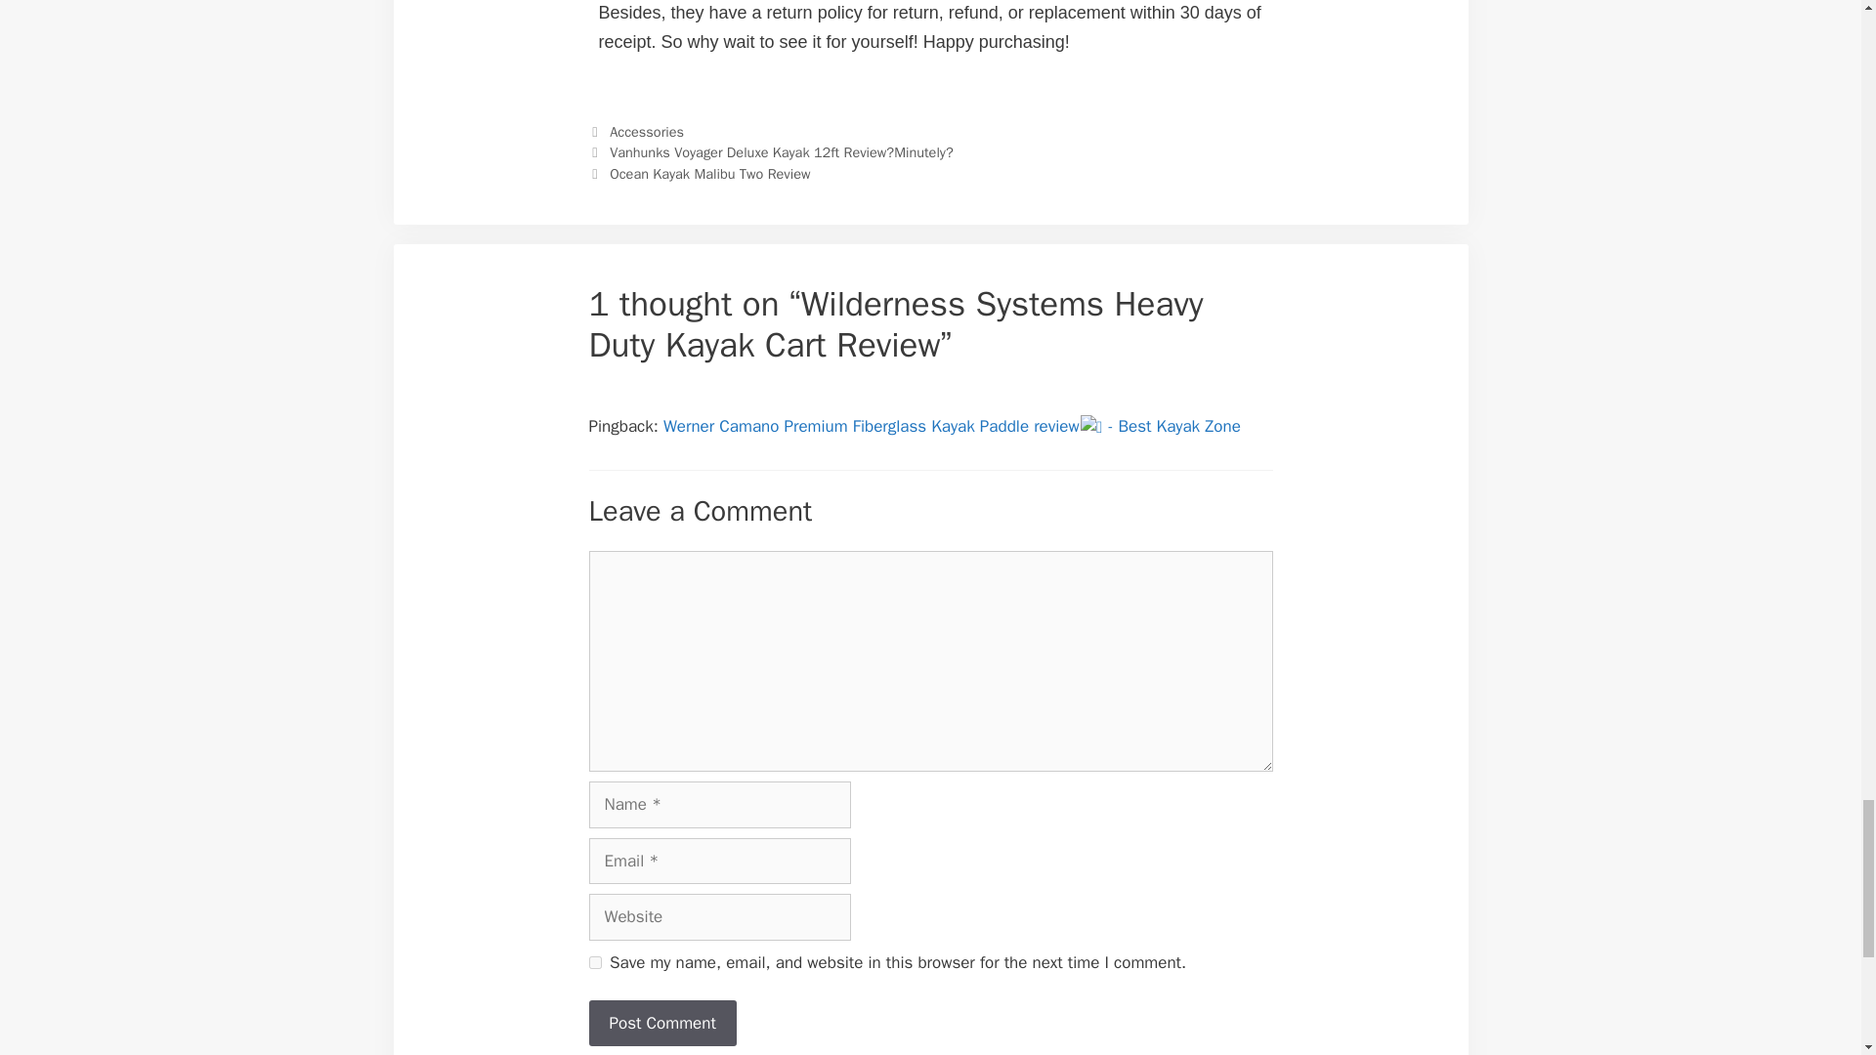 Image resolution: width=1876 pixels, height=1055 pixels. I want to click on Vanhunks Voyager Deluxe Kayak 12ft Review?Minutely?, so click(782, 152).